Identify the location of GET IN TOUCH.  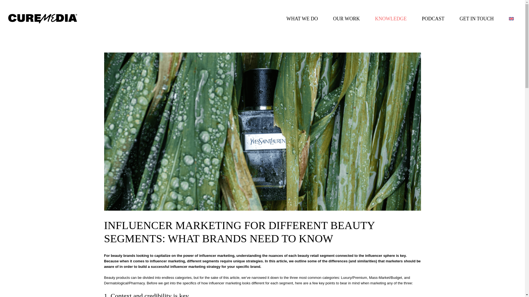
(477, 19).